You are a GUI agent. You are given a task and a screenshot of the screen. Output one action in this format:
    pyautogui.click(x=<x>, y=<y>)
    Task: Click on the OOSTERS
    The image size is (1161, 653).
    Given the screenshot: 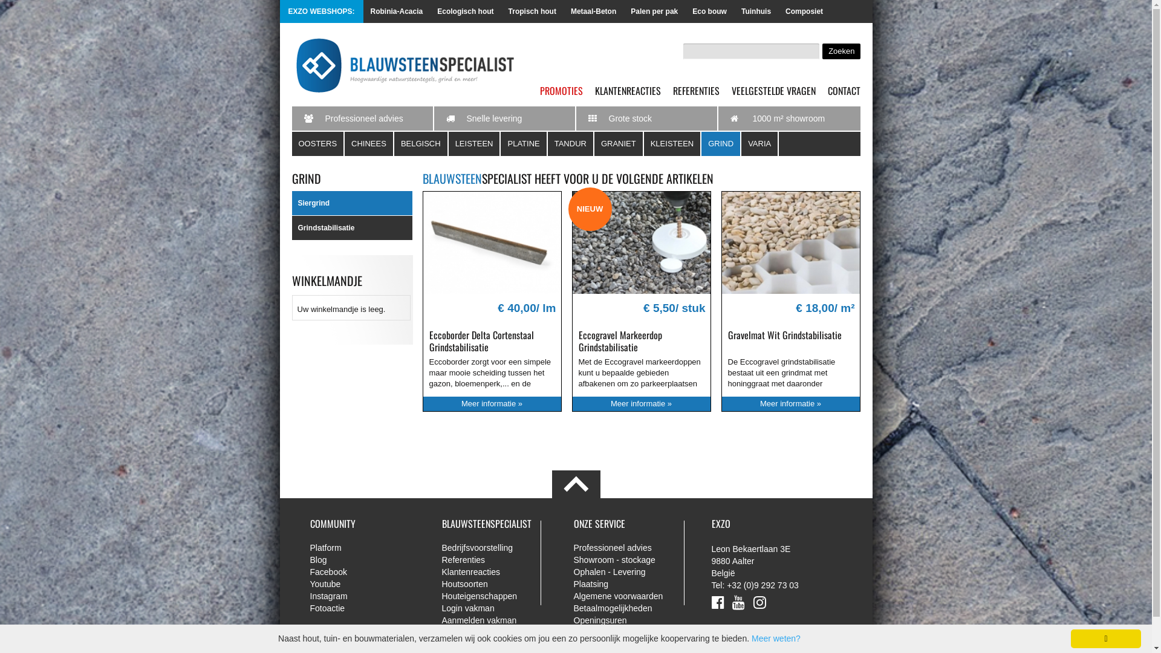 What is the action you would take?
    pyautogui.click(x=318, y=144)
    